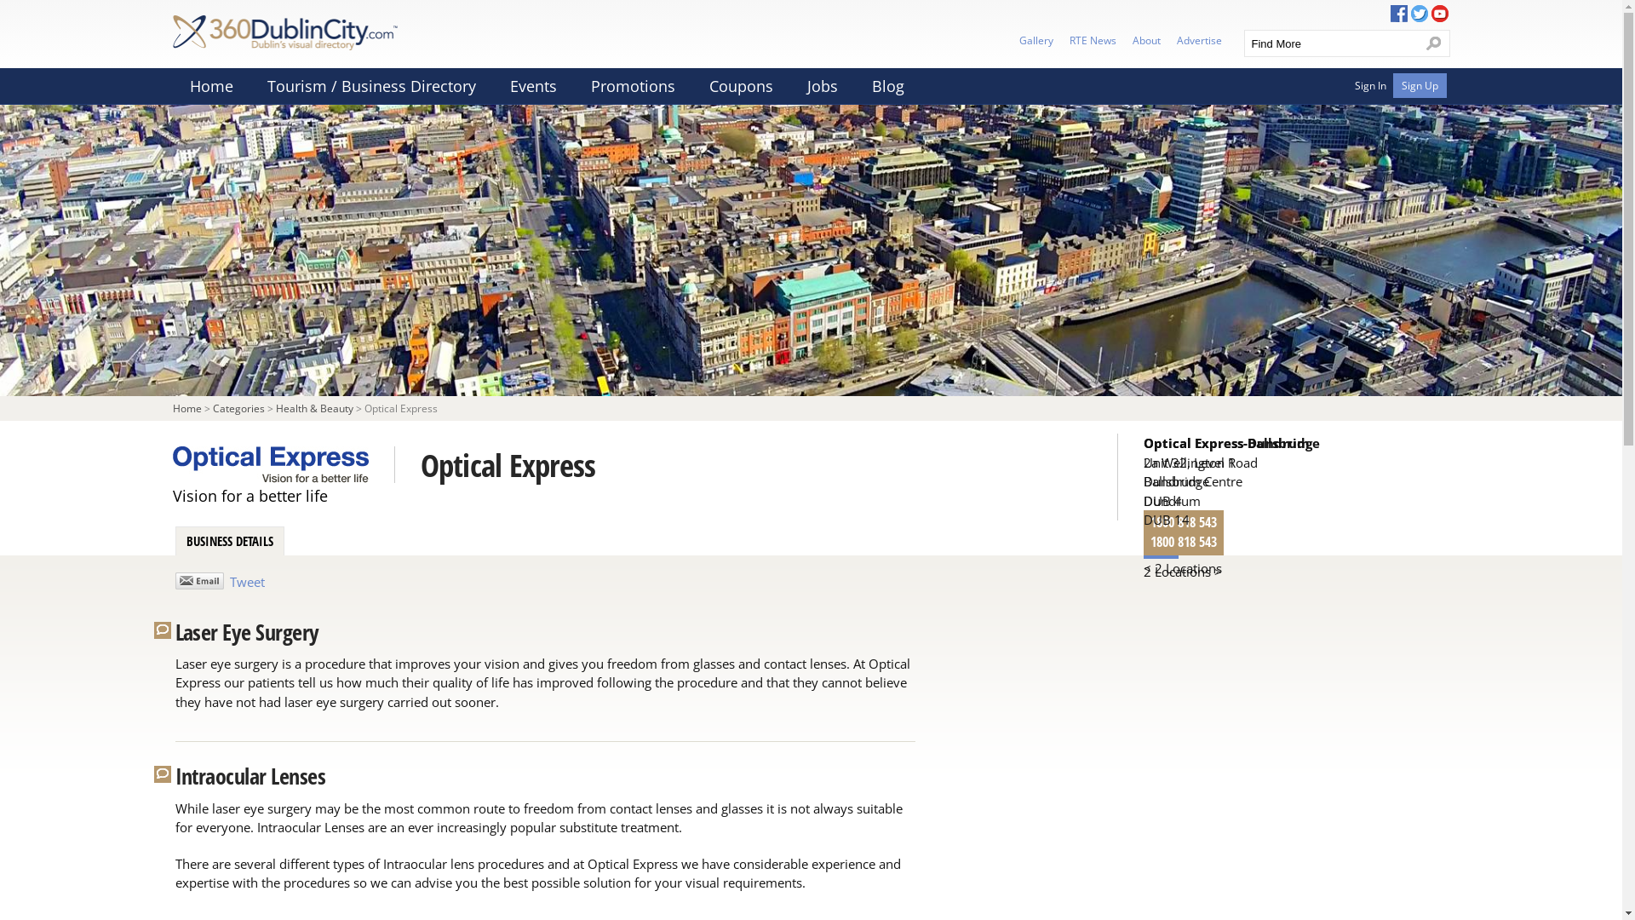 Image resolution: width=1635 pixels, height=920 pixels. Describe the element at coordinates (533, 86) in the screenshot. I see `Events` at that location.